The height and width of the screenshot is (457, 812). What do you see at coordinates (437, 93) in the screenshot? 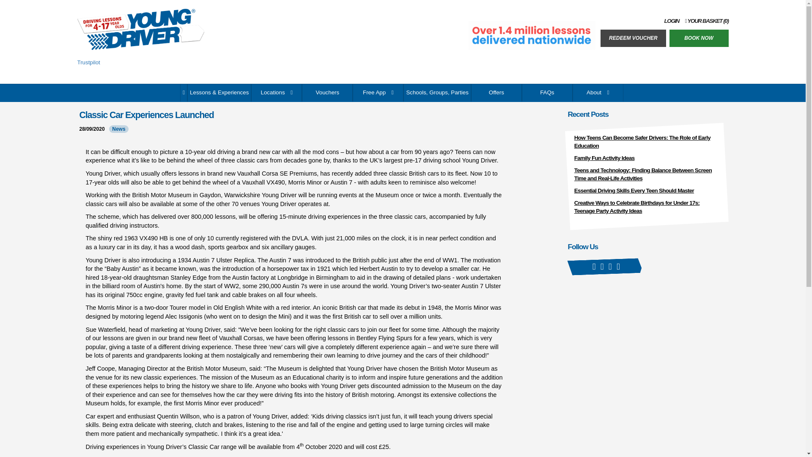
I see `Schools, Groups, Parties` at bounding box center [437, 93].